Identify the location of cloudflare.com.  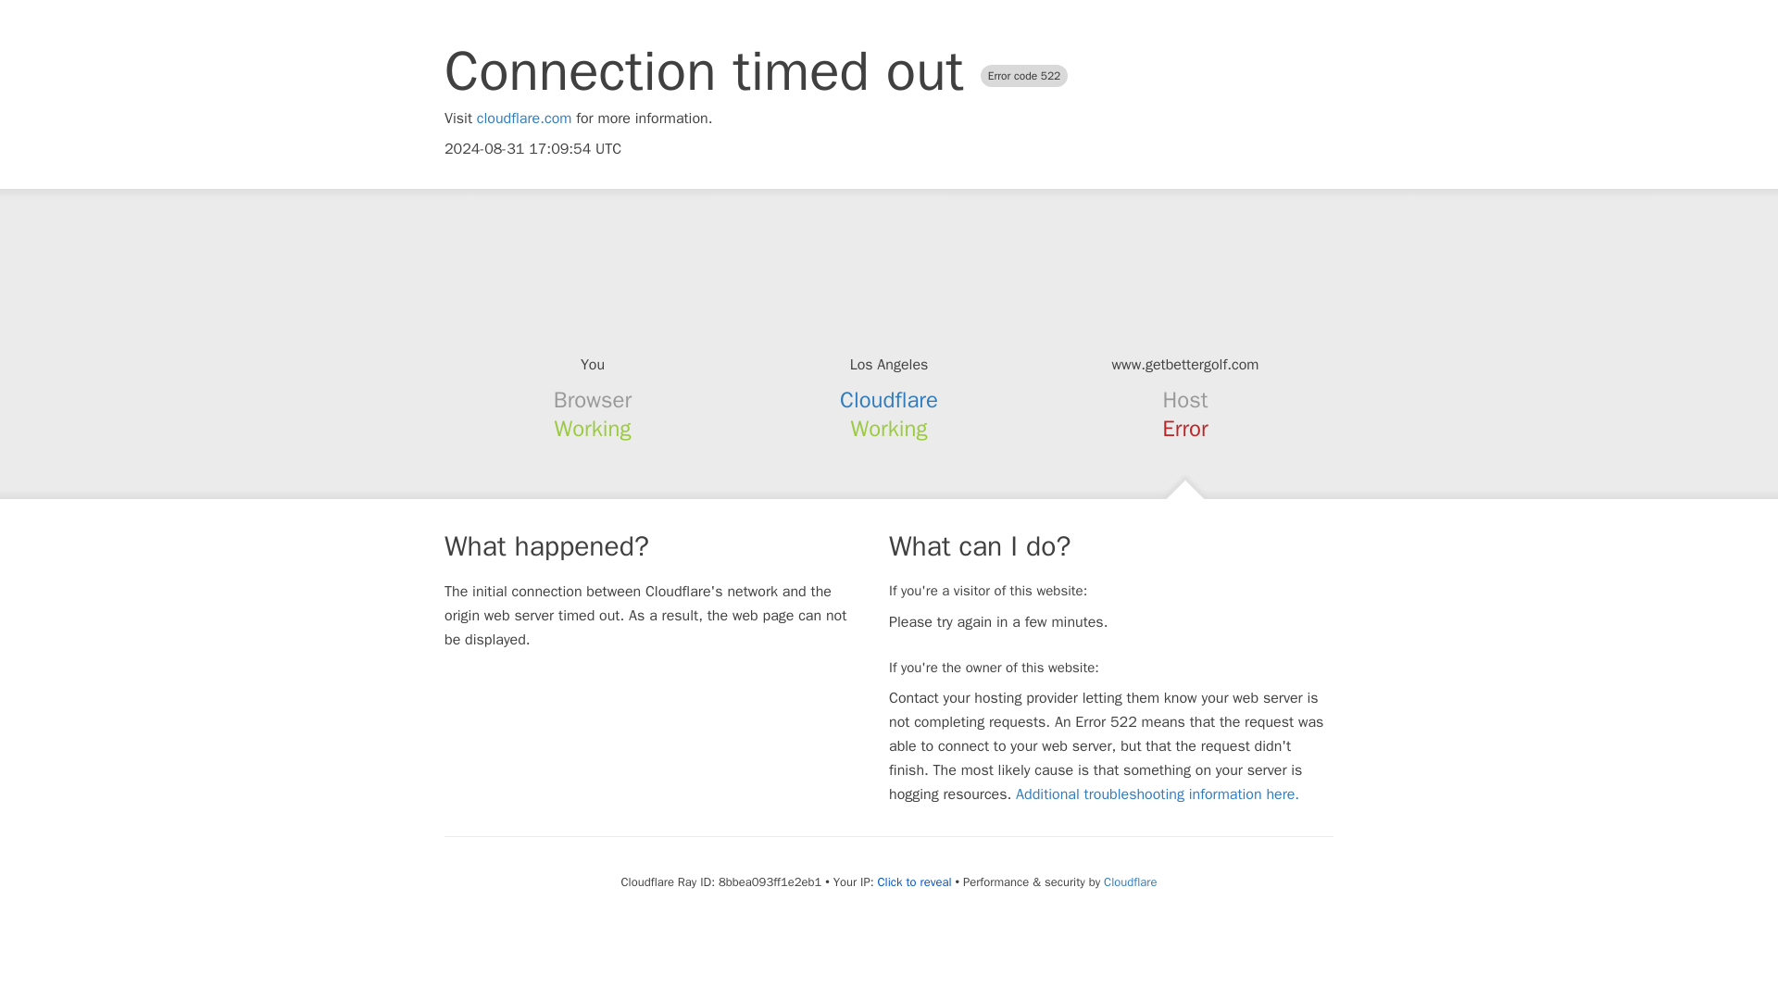
(524, 119).